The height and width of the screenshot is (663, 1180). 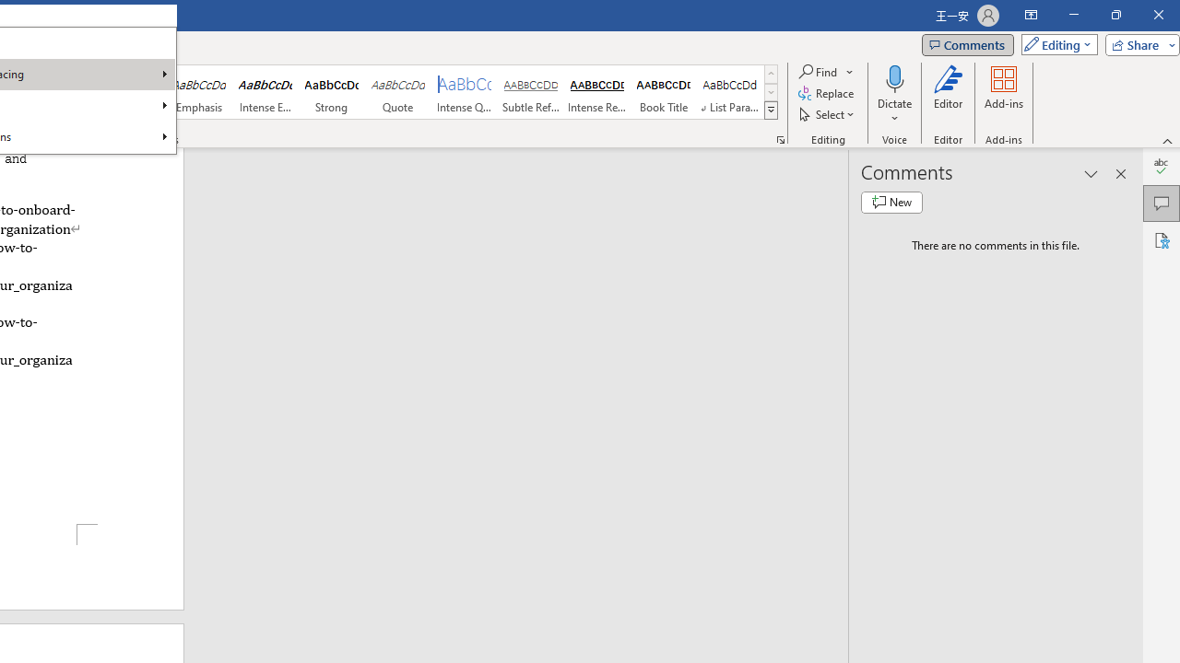 I want to click on Emphasis, so click(x=199, y=92).